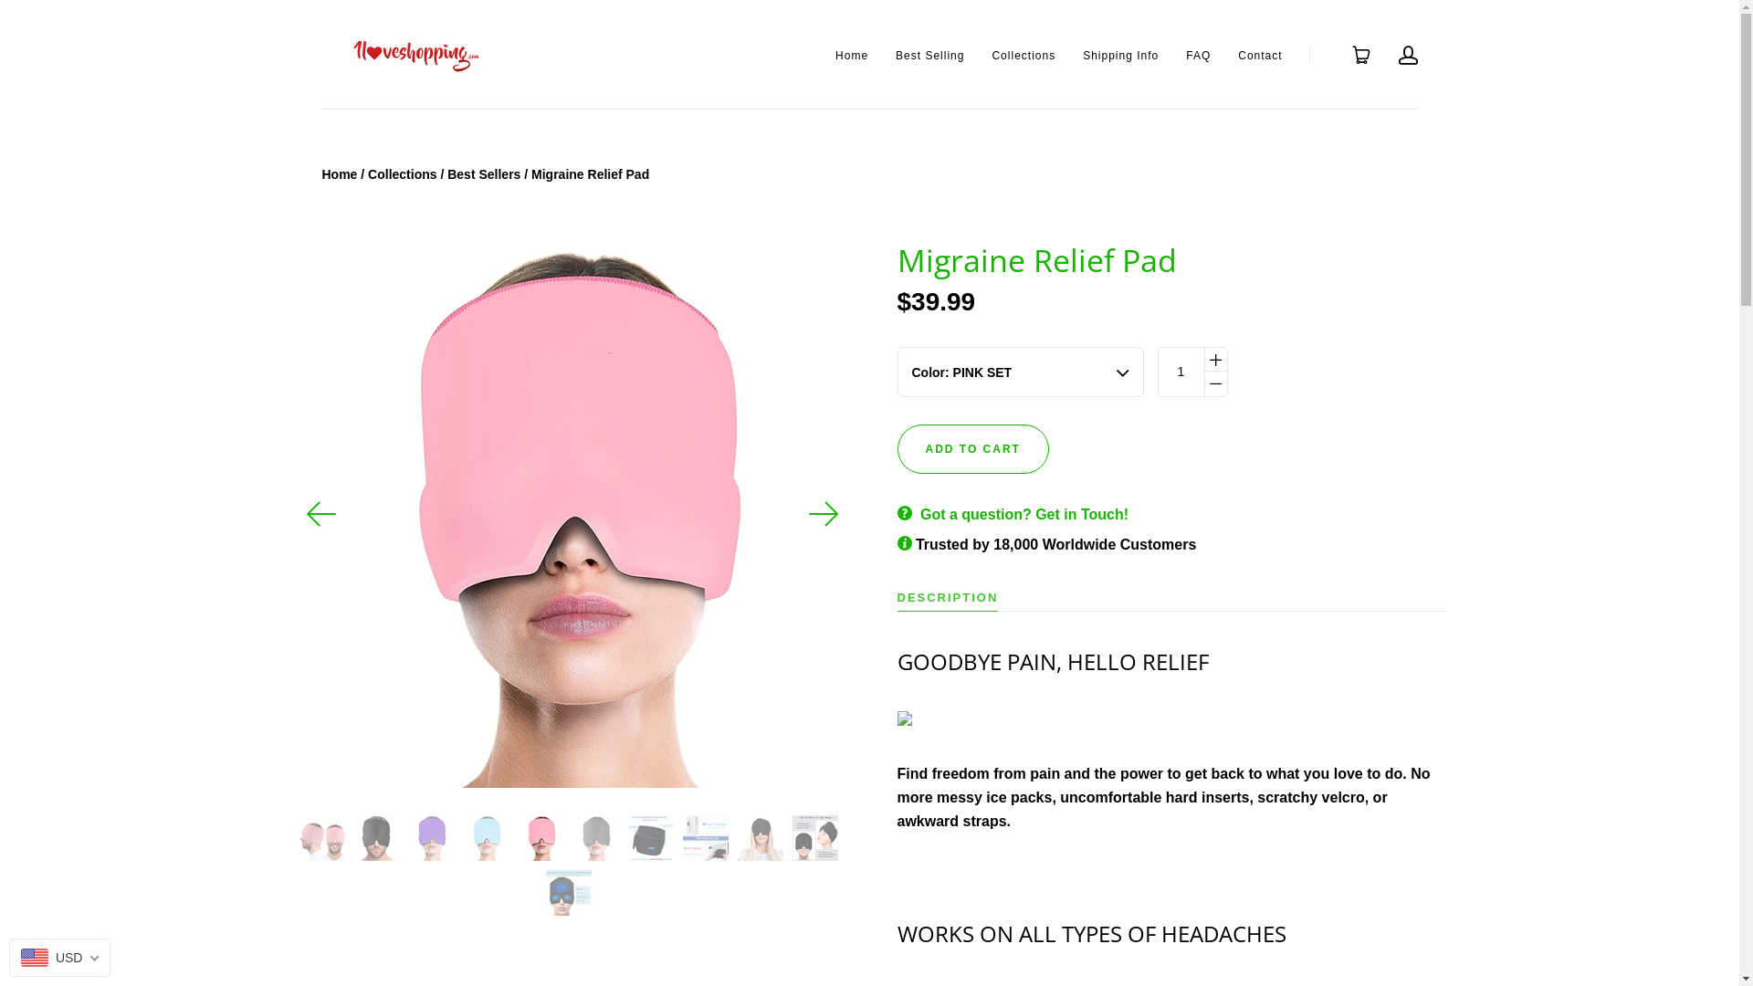 This screenshot has width=1753, height=986. I want to click on Collections, so click(1023, 56).